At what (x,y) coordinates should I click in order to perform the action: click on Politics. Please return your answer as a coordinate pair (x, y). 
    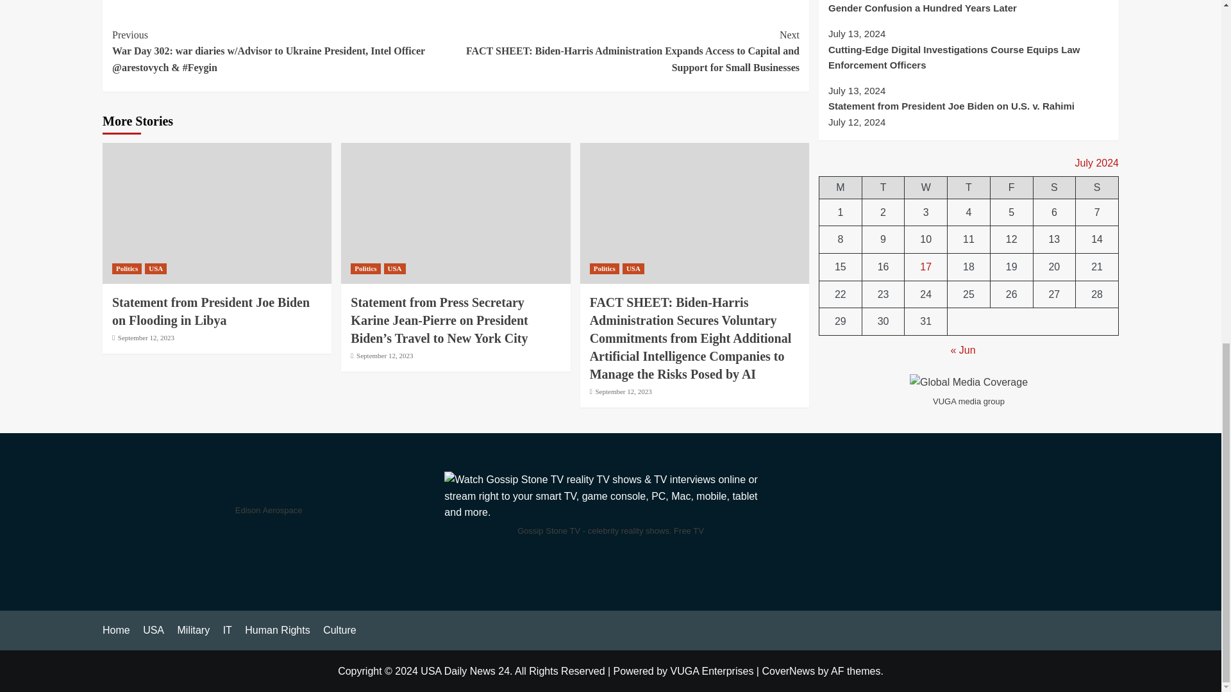
    Looking at the image, I should click on (126, 268).